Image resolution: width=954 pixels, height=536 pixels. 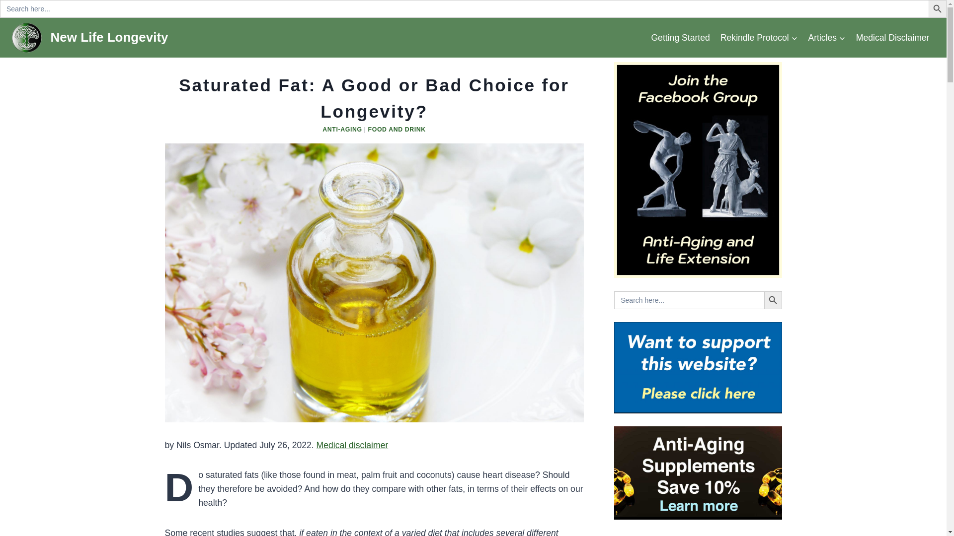 What do you see at coordinates (759, 37) in the screenshot?
I see `Rekindle Protocol` at bounding box center [759, 37].